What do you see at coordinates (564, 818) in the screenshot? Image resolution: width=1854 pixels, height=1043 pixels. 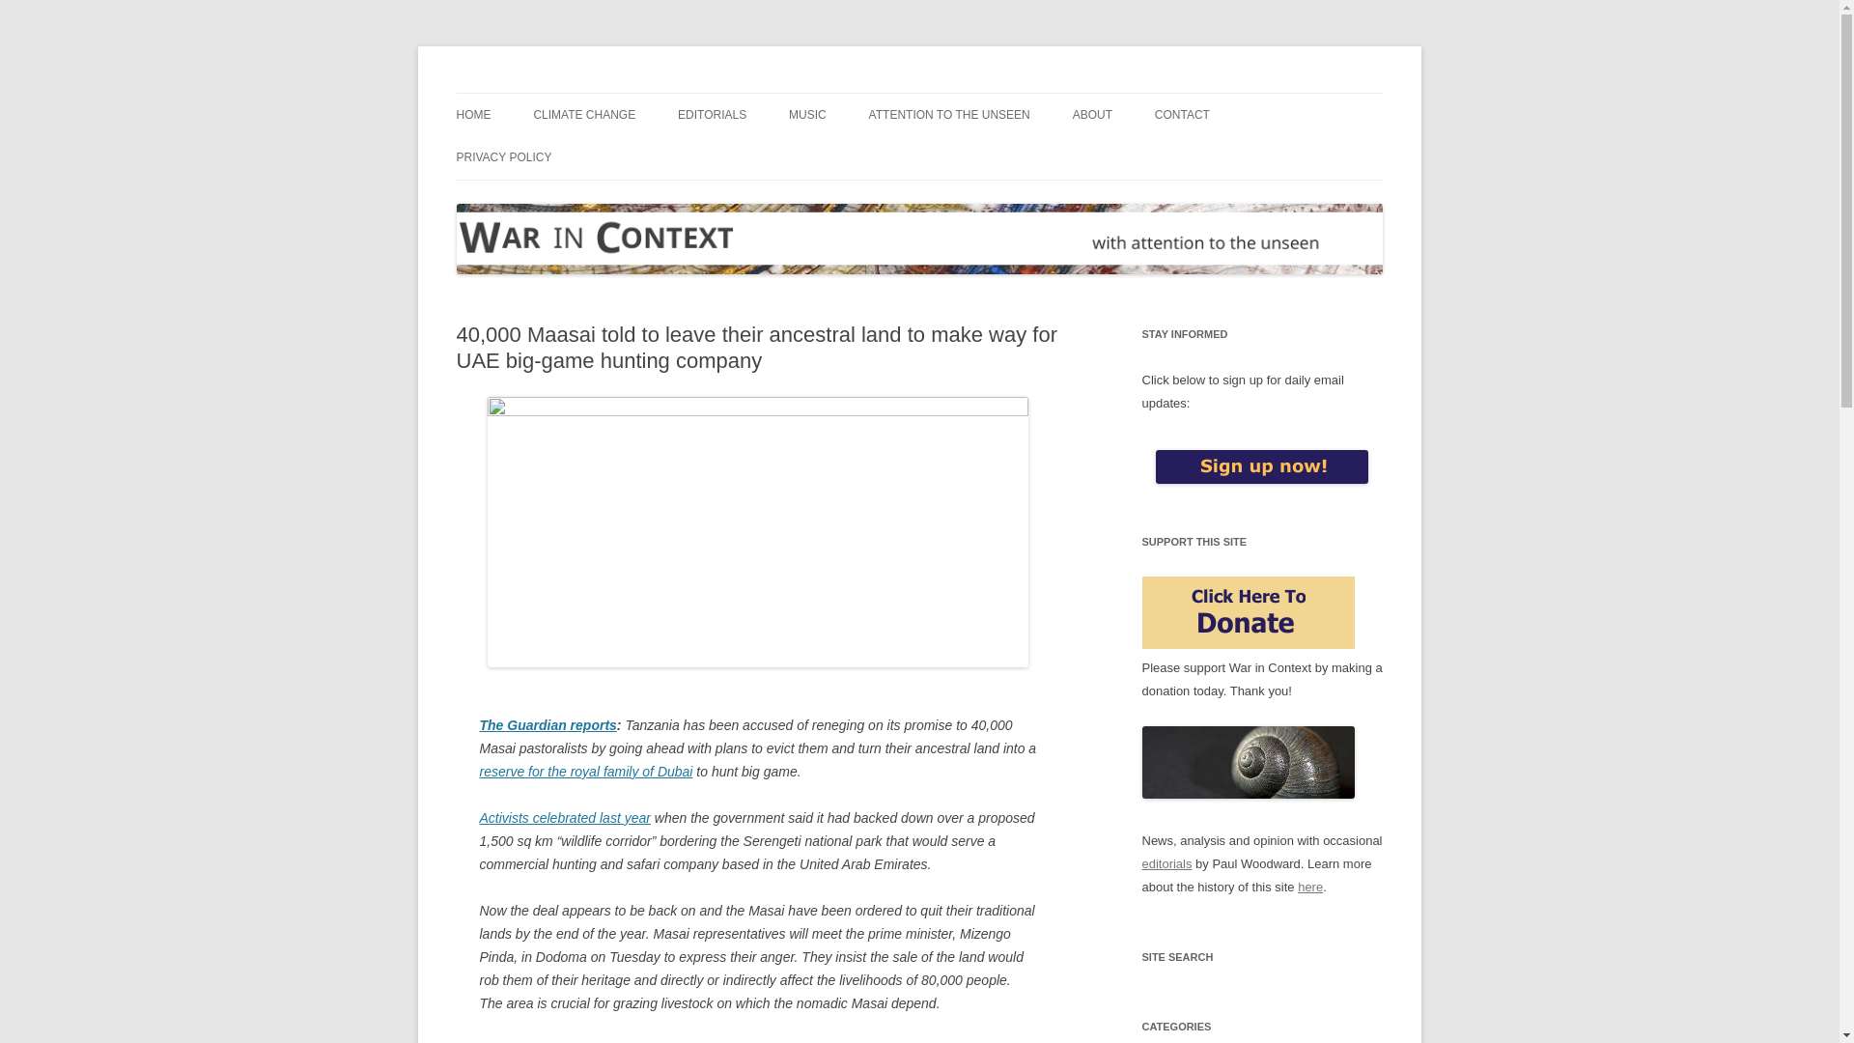 I see `Activists celebrated last year` at bounding box center [564, 818].